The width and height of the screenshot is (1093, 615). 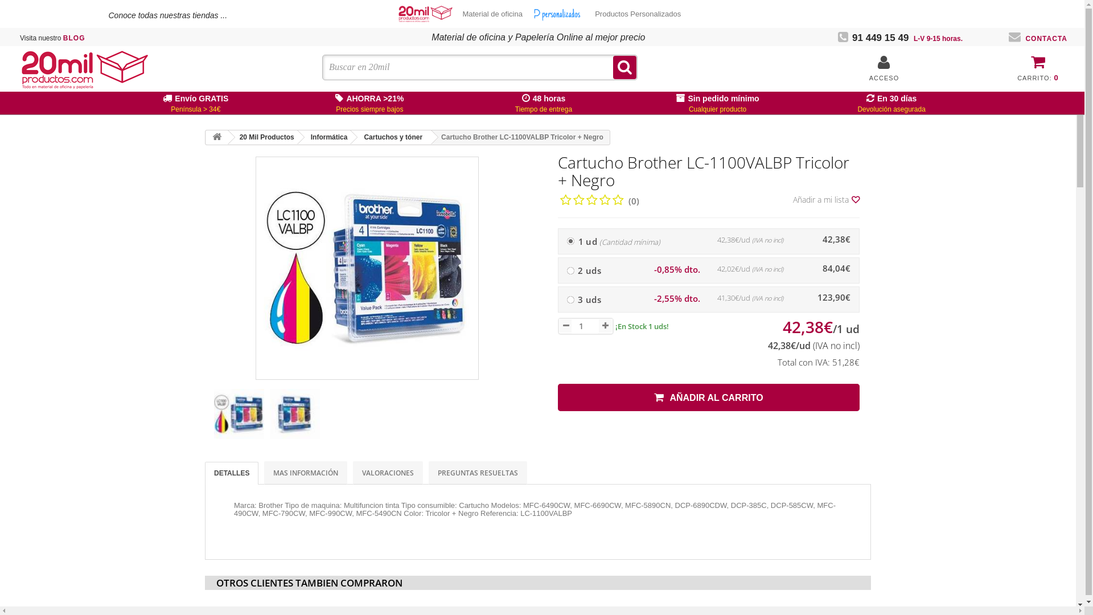 What do you see at coordinates (367, 268) in the screenshot?
I see `Cartucho Brother LC-1100VALBP Tricolor + Negro` at bounding box center [367, 268].